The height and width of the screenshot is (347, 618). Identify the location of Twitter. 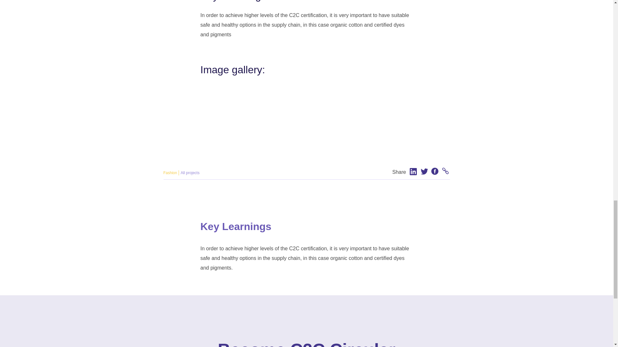
(424, 172).